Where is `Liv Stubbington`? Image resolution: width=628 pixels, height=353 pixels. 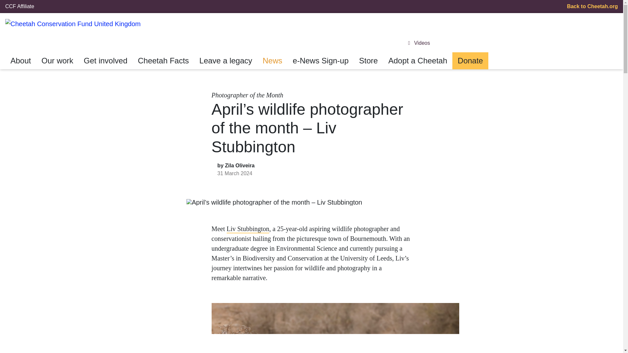
Liv Stubbington is located at coordinates (248, 228).